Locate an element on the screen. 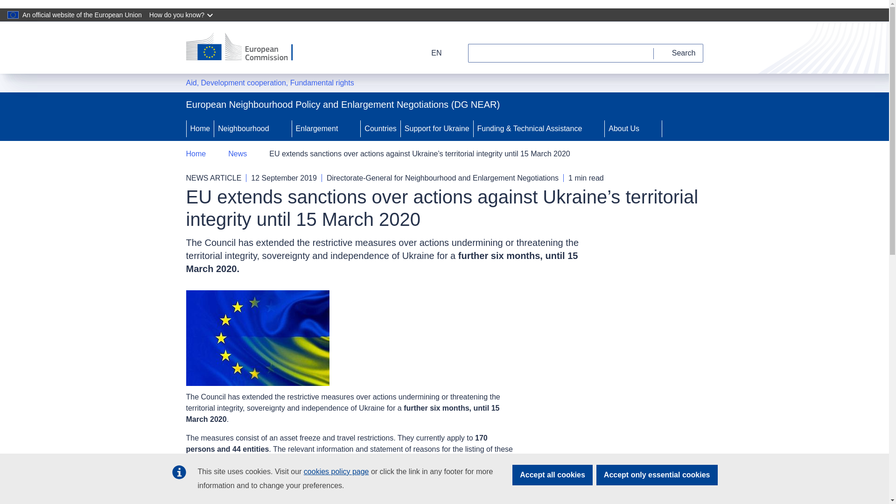 The height and width of the screenshot is (504, 896). Aid, Development cooperation, Fundamental rights is located at coordinates (270, 83).